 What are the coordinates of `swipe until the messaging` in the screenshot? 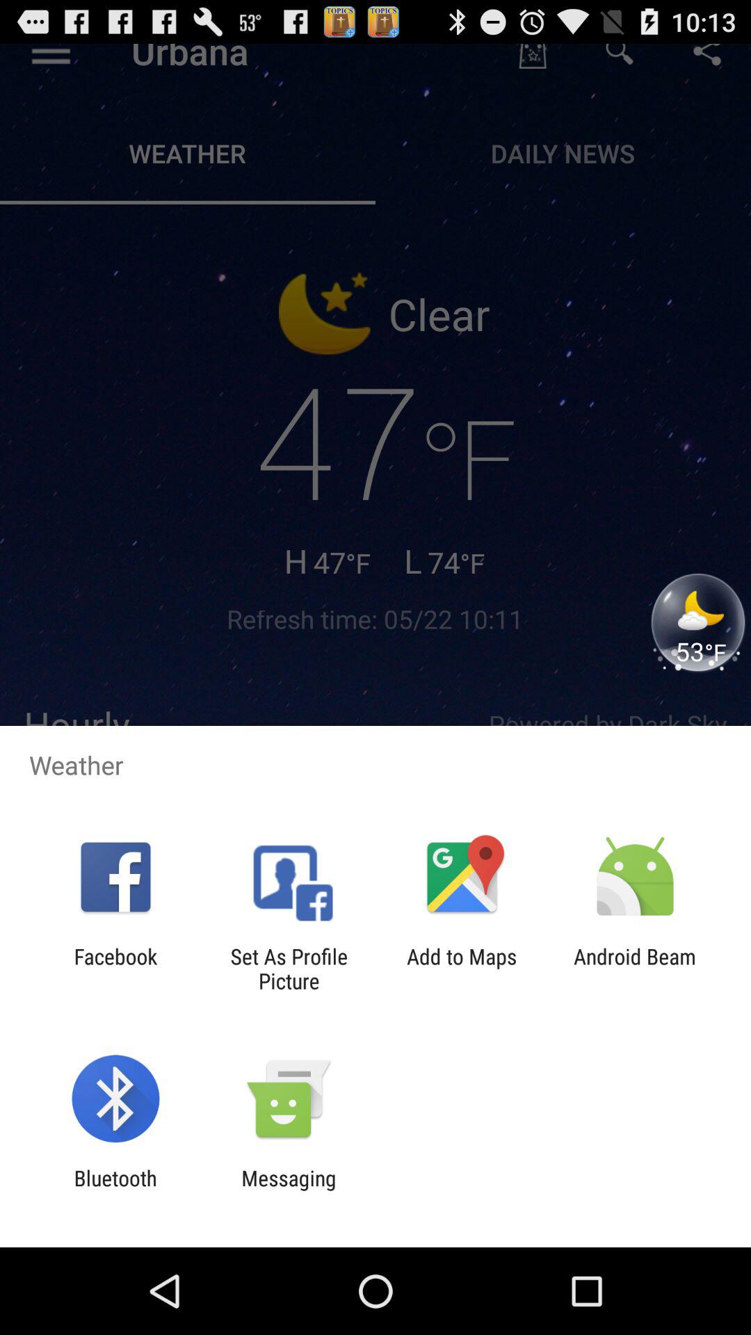 It's located at (289, 1190).